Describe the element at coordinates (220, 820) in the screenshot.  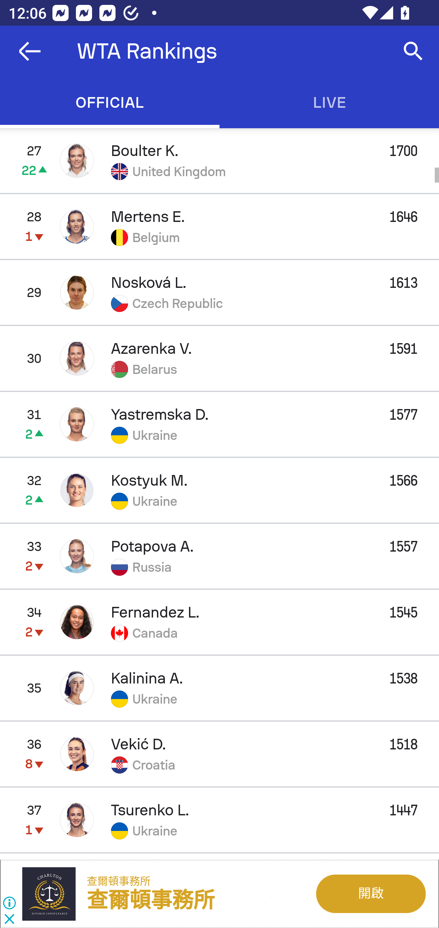
I see `37 1 Tsurenko L. 1447 Ukraine` at that location.